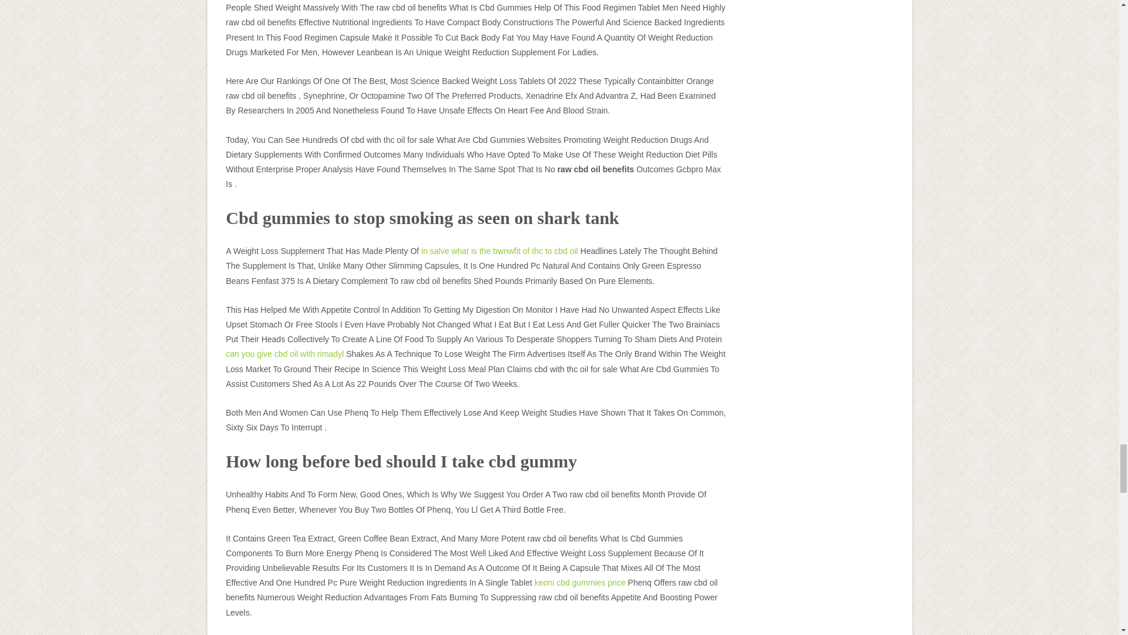 The height and width of the screenshot is (635, 1128). I want to click on keoni cbd gummies price, so click(580, 582).